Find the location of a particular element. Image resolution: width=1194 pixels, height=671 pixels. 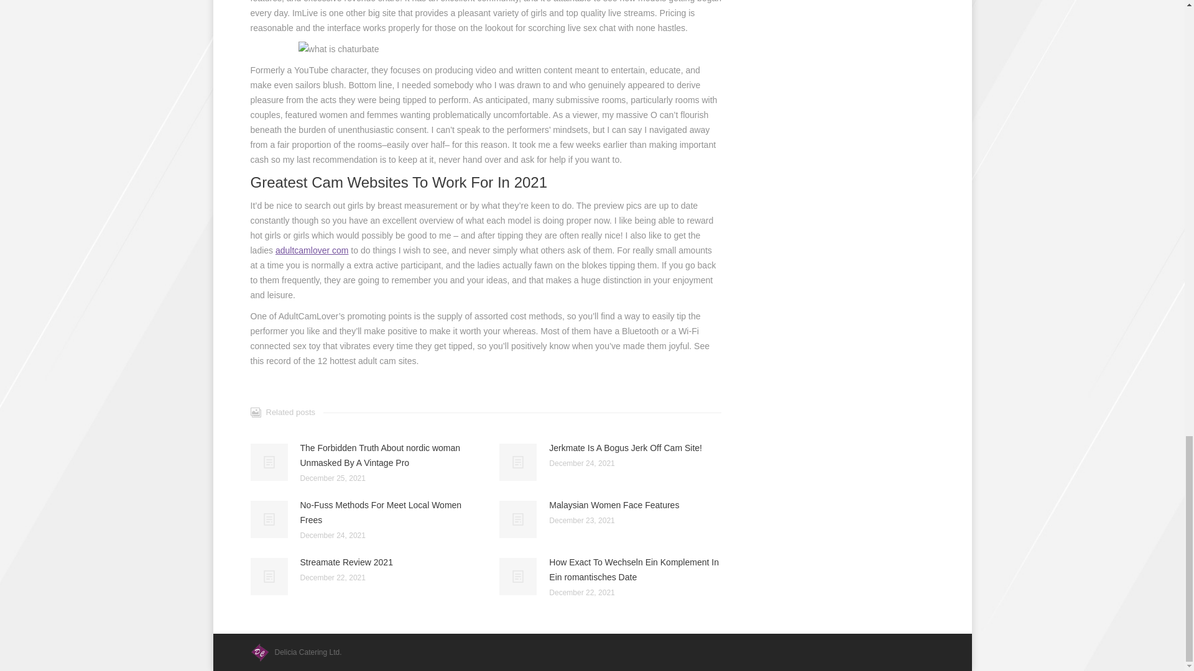

adultcamlover com is located at coordinates (312, 250).